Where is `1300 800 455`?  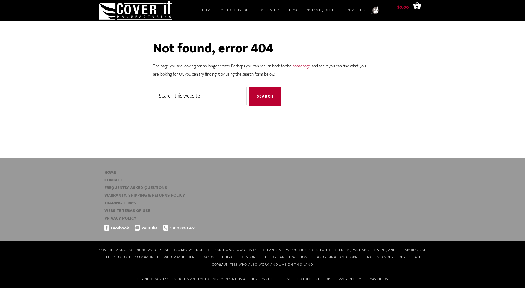 1300 800 455 is located at coordinates (183, 228).